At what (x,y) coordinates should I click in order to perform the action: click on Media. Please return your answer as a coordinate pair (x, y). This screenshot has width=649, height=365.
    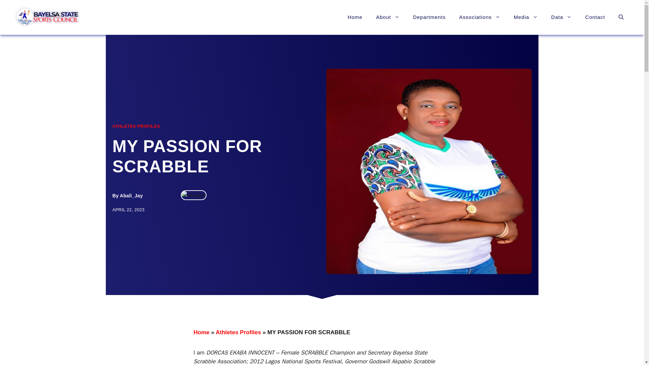
    Looking at the image, I should click on (525, 17).